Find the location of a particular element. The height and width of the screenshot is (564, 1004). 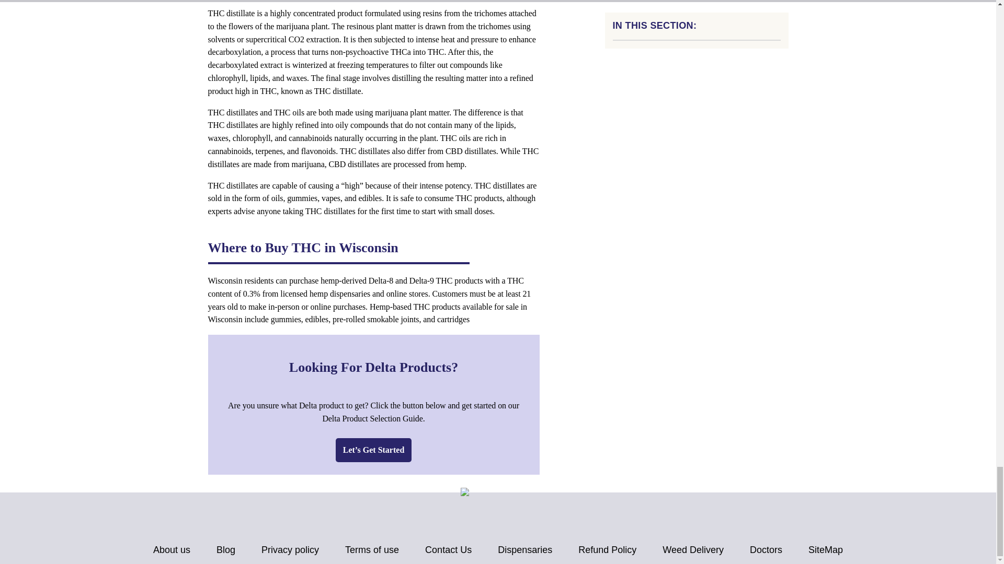

Terms of use is located at coordinates (372, 550).